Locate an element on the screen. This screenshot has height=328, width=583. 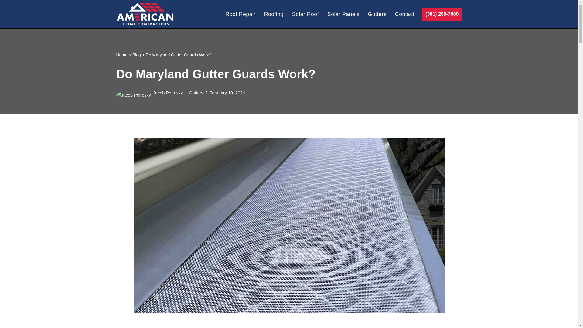
Skip to content is located at coordinates (5, 13).